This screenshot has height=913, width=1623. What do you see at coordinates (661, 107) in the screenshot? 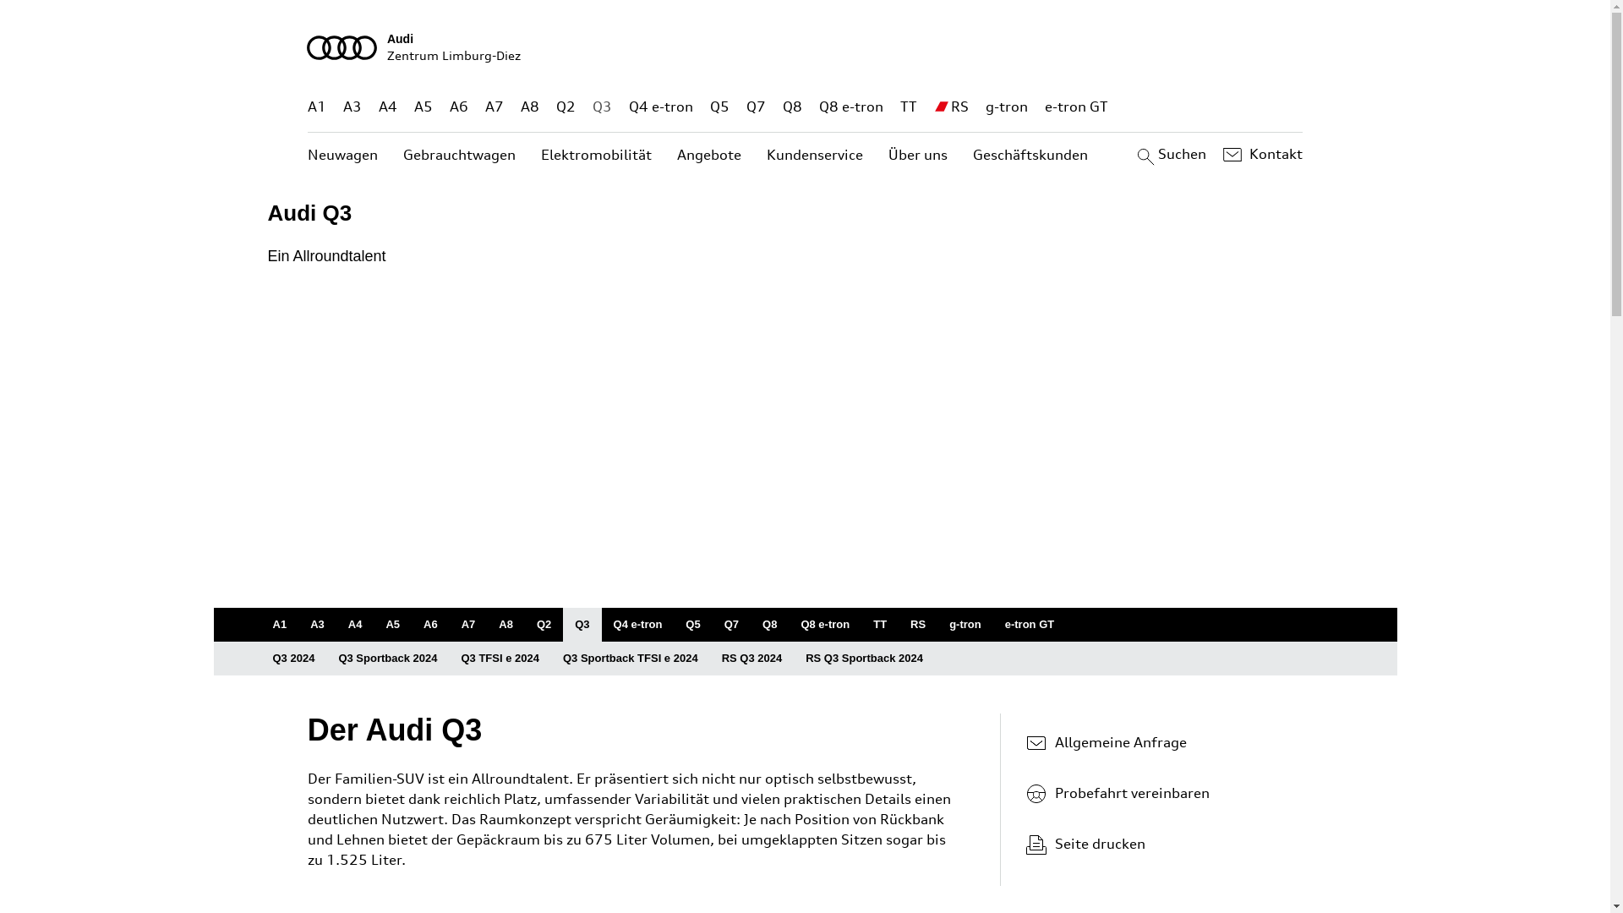
I see `Q4 e-tron` at bounding box center [661, 107].